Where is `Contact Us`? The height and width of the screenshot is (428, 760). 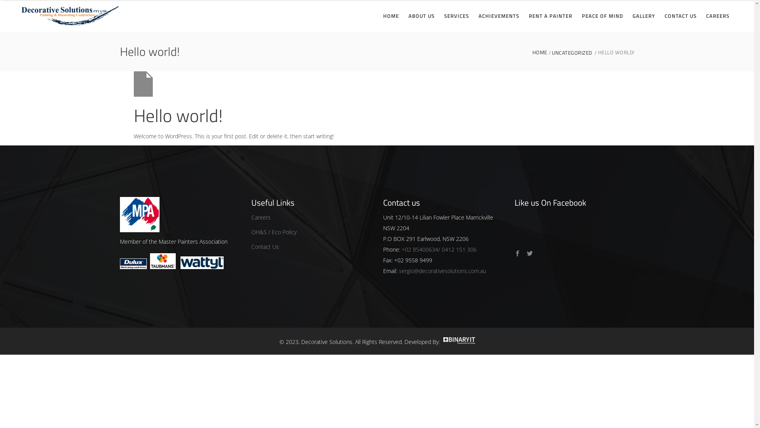 Contact Us is located at coordinates (265, 246).